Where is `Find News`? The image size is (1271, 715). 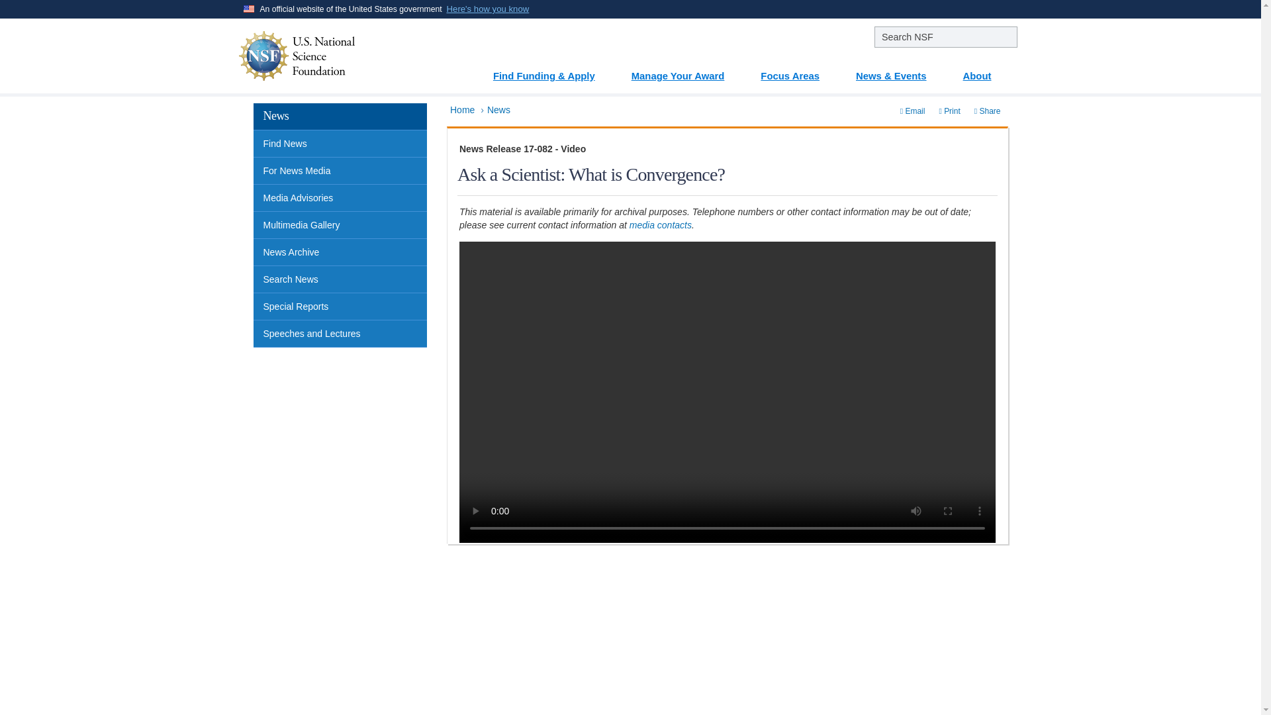
Find News is located at coordinates (340, 143).